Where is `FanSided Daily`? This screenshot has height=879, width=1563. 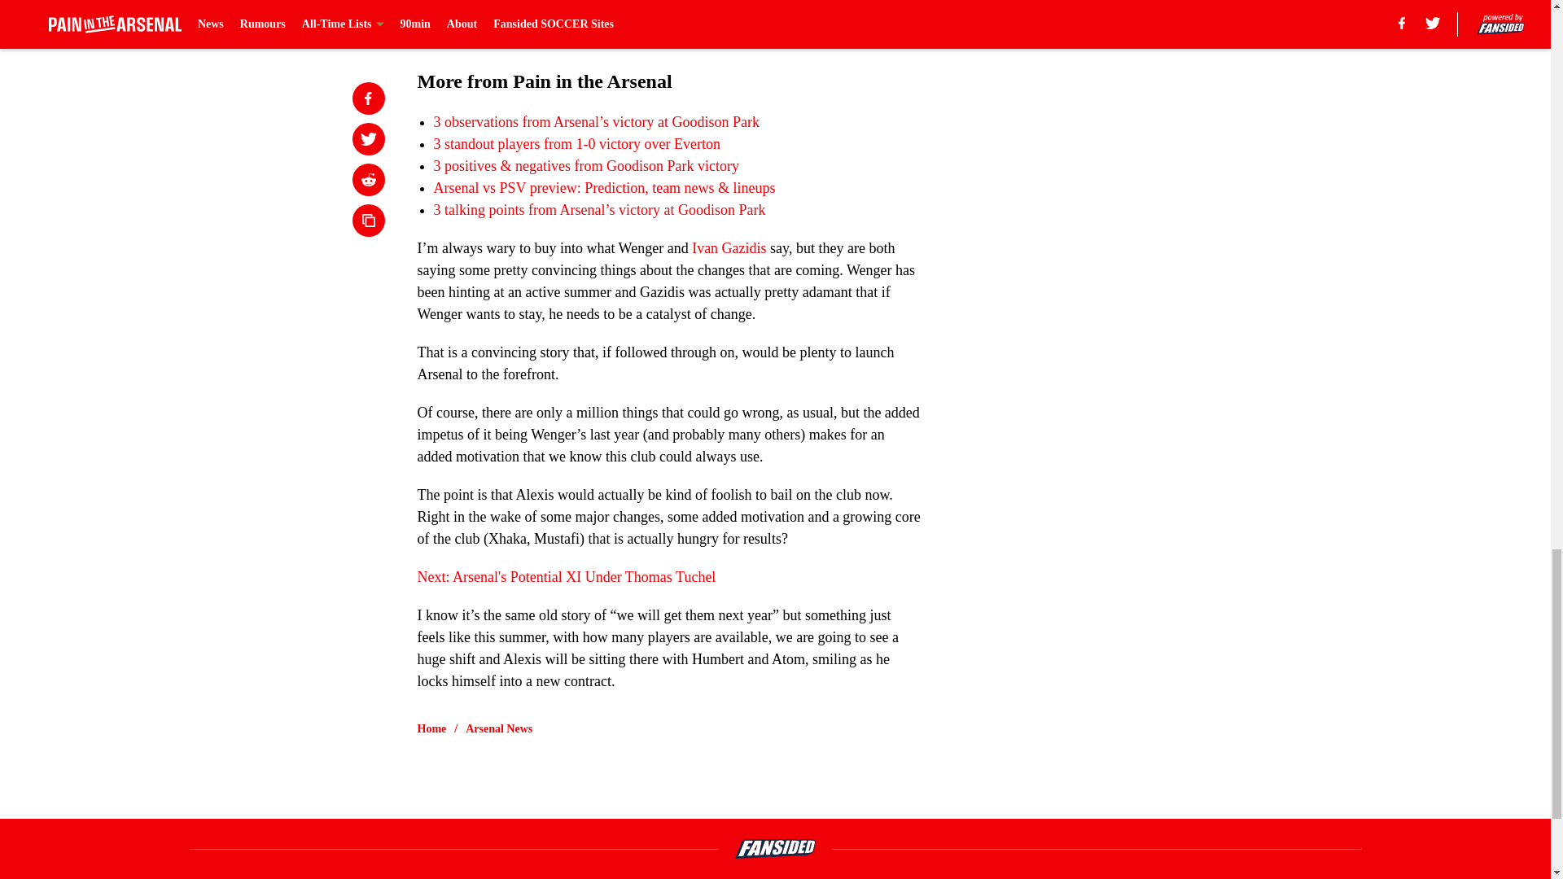 FanSided Daily is located at coordinates (1115, 877).